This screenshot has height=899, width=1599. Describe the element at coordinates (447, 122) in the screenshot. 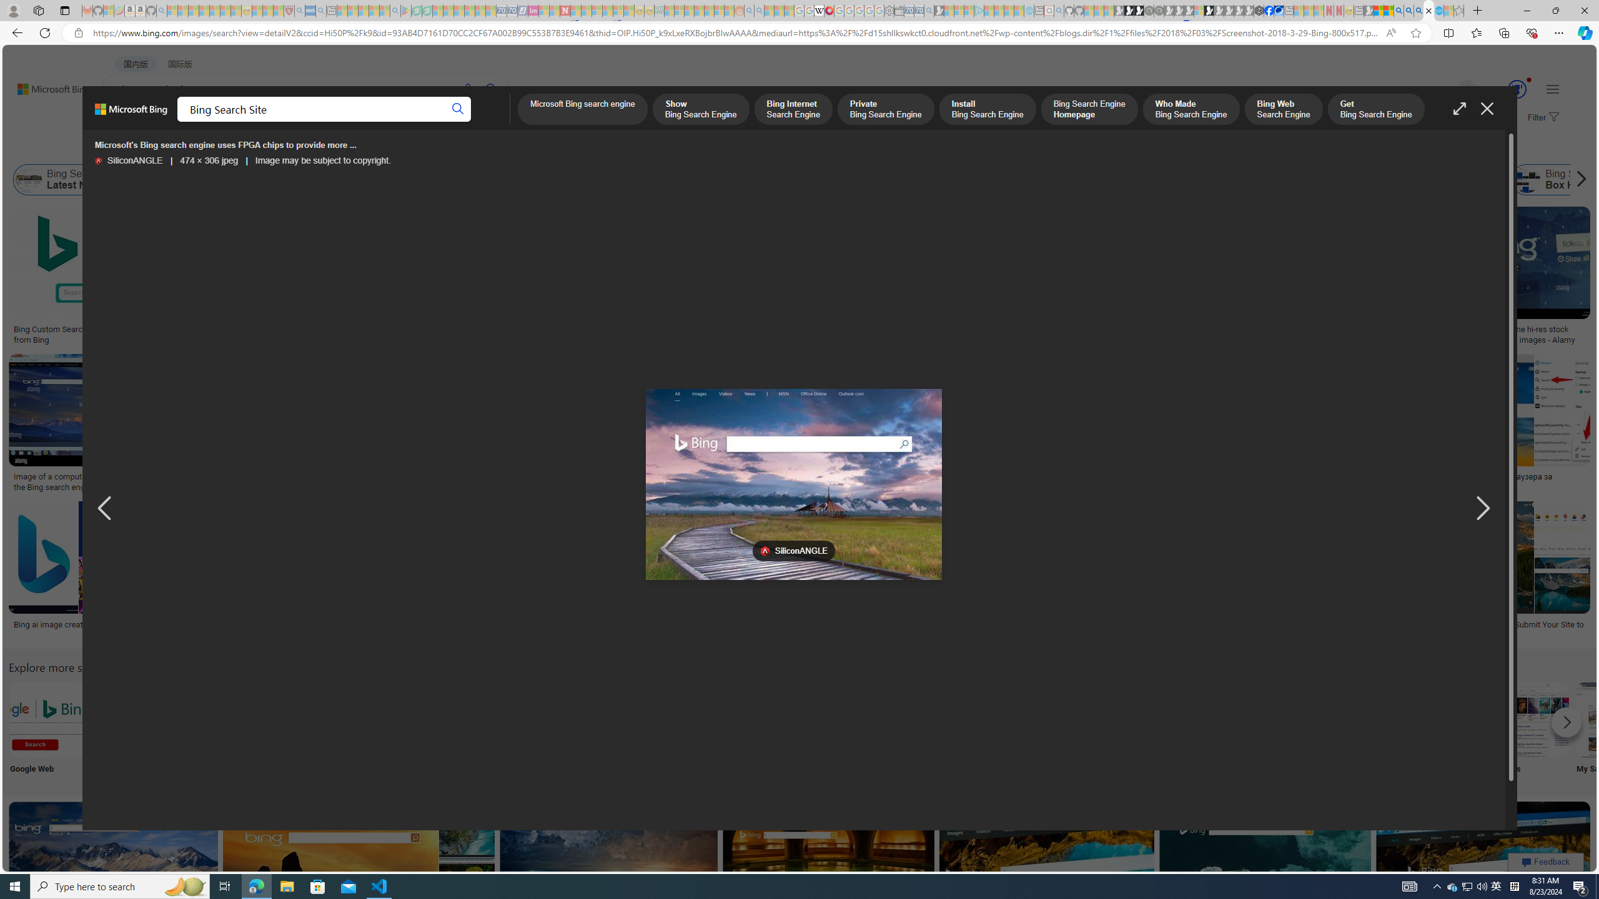

I see `DICT` at that location.